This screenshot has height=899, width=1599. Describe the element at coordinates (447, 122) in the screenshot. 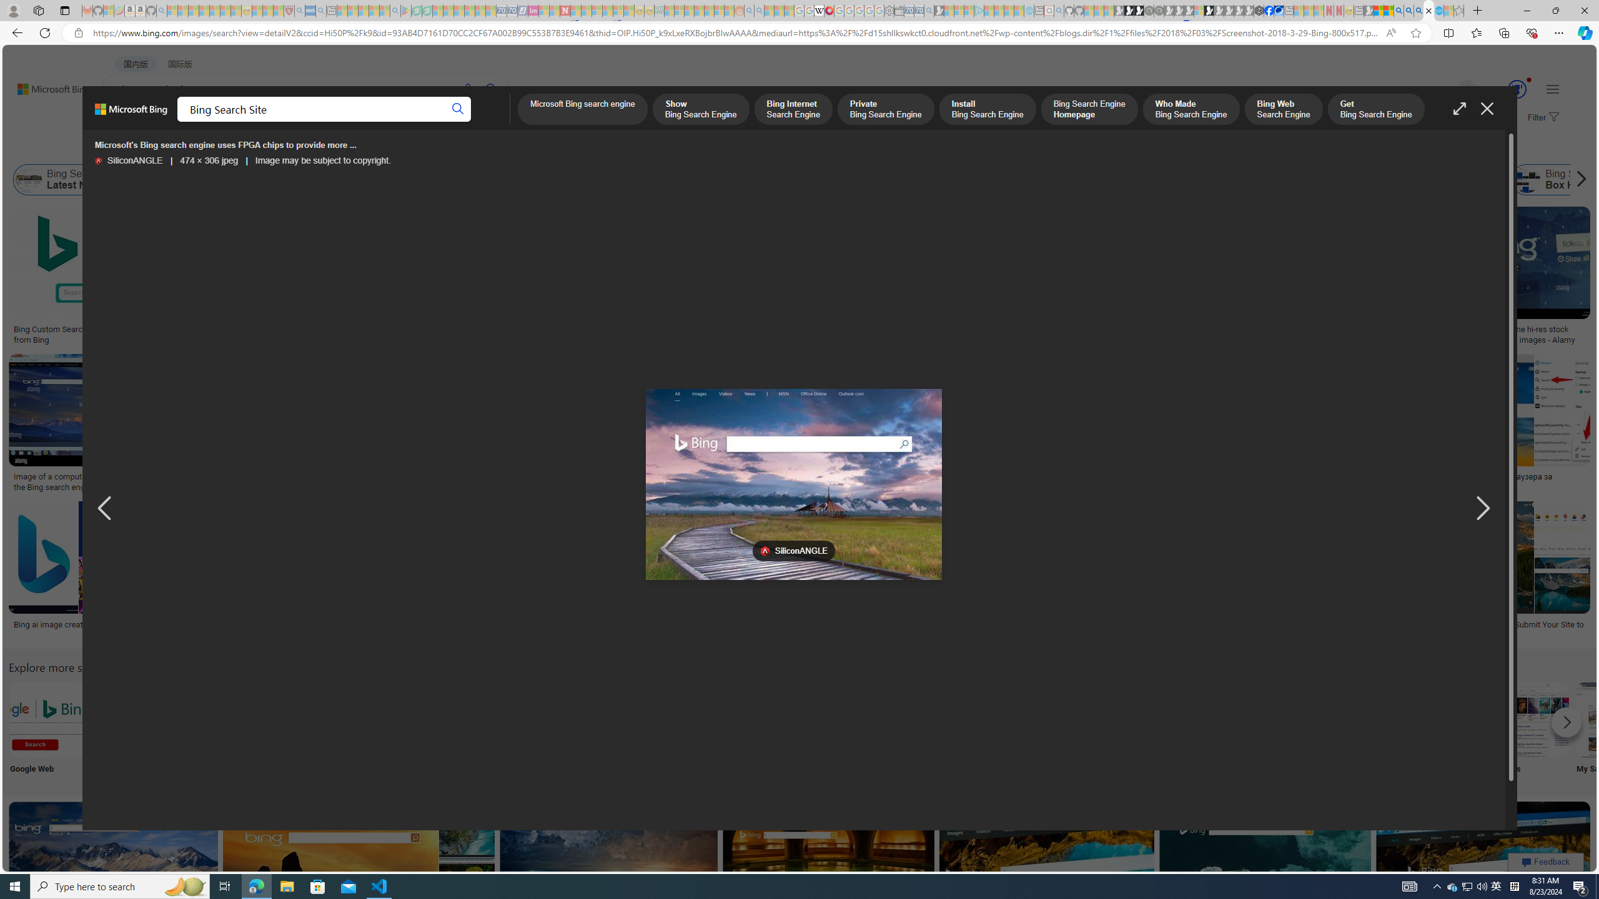

I see `DICT` at that location.